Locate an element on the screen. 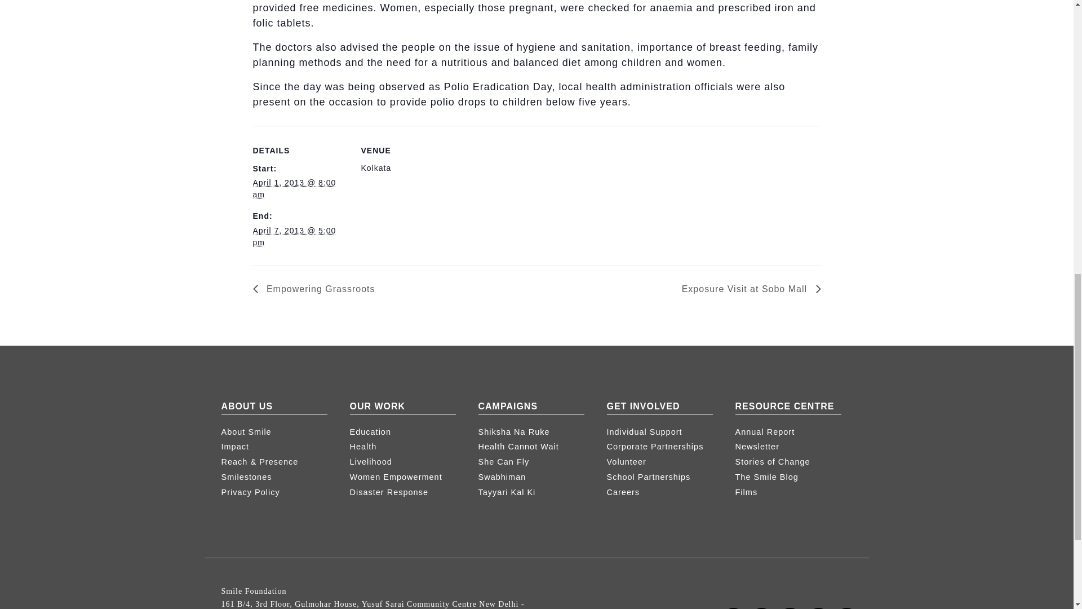  2013-04-07 is located at coordinates (294, 236).